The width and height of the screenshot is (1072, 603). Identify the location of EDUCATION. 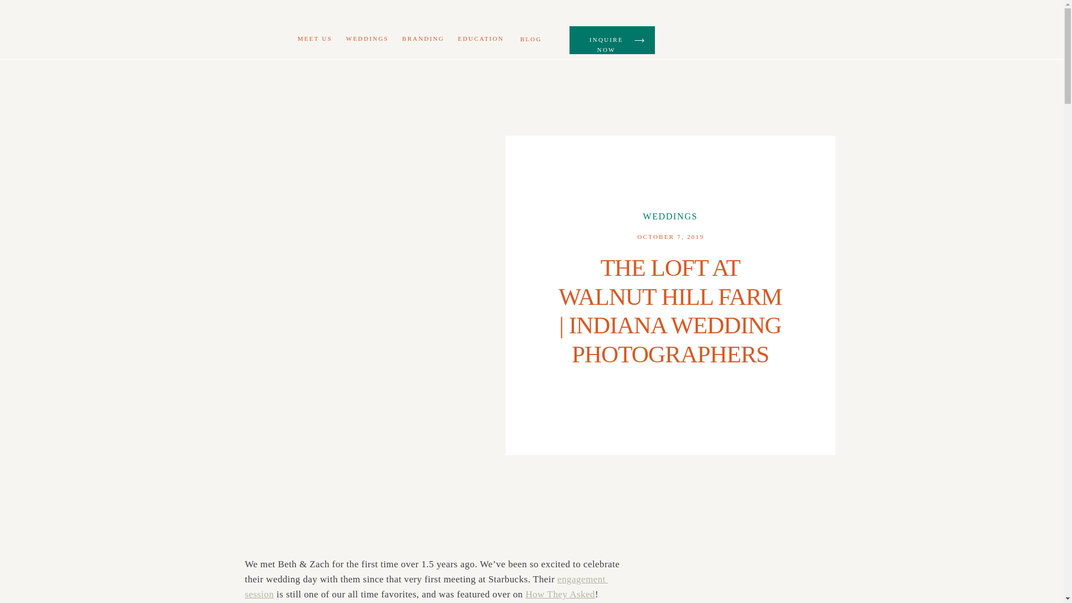
(480, 40).